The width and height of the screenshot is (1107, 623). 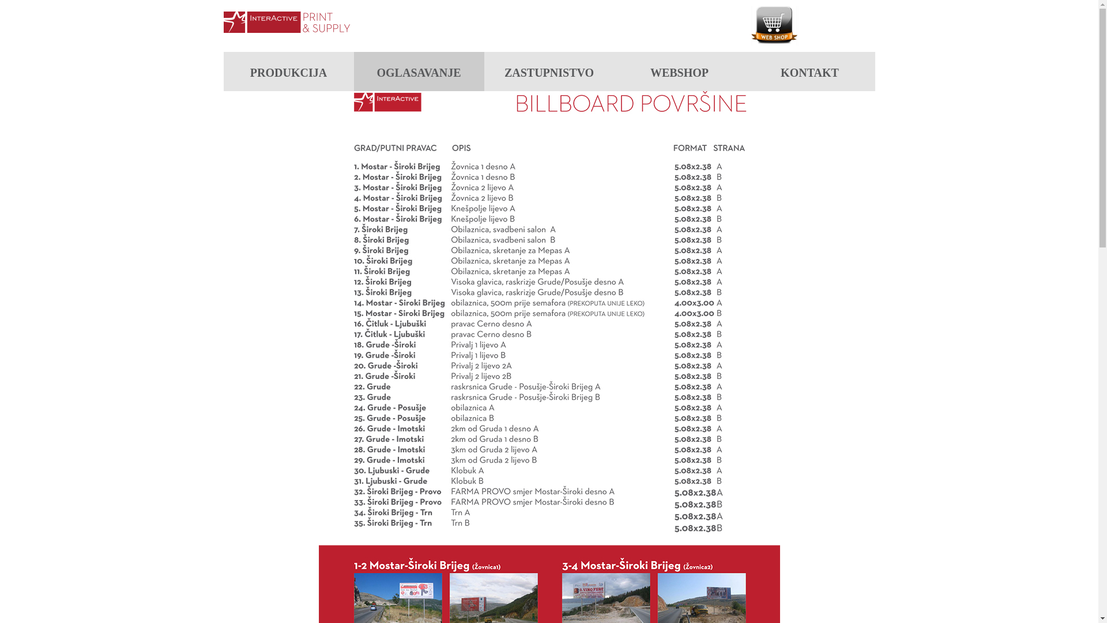 What do you see at coordinates (289, 72) in the screenshot?
I see `PRODUKCIJA` at bounding box center [289, 72].